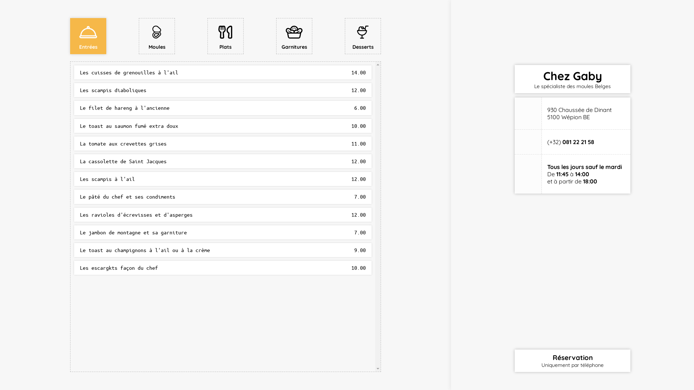  What do you see at coordinates (363, 36) in the screenshot?
I see `Desserts` at bounding box center [363, 36].